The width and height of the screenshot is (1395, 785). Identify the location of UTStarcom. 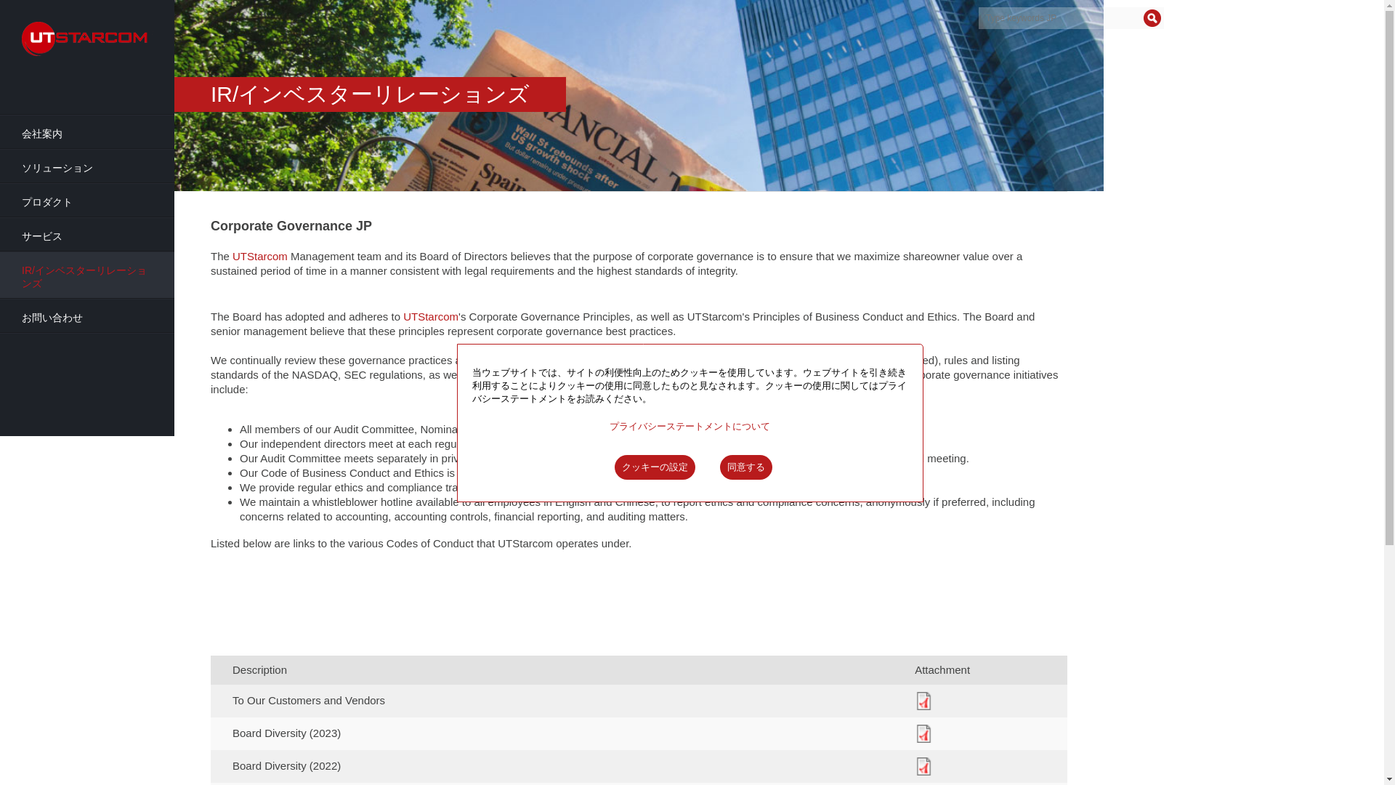
(430, 315).